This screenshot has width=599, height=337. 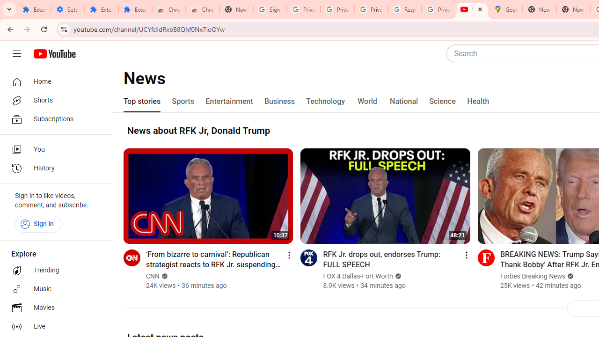 What do you see at coordinates (570, 276) in the screenshot?
I see `Verified` at bounding box center [570, 276].